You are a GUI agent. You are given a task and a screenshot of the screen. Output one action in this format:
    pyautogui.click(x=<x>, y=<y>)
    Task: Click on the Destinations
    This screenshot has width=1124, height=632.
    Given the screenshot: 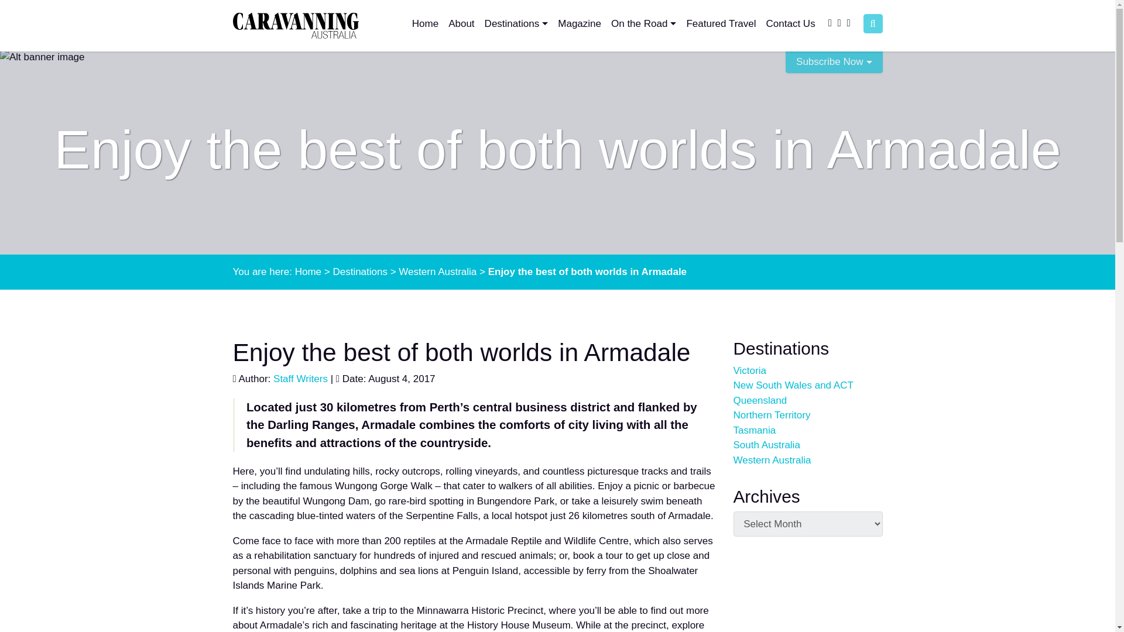 What is the action you would take?
    pyautogui.click(x=360, y=272)
    